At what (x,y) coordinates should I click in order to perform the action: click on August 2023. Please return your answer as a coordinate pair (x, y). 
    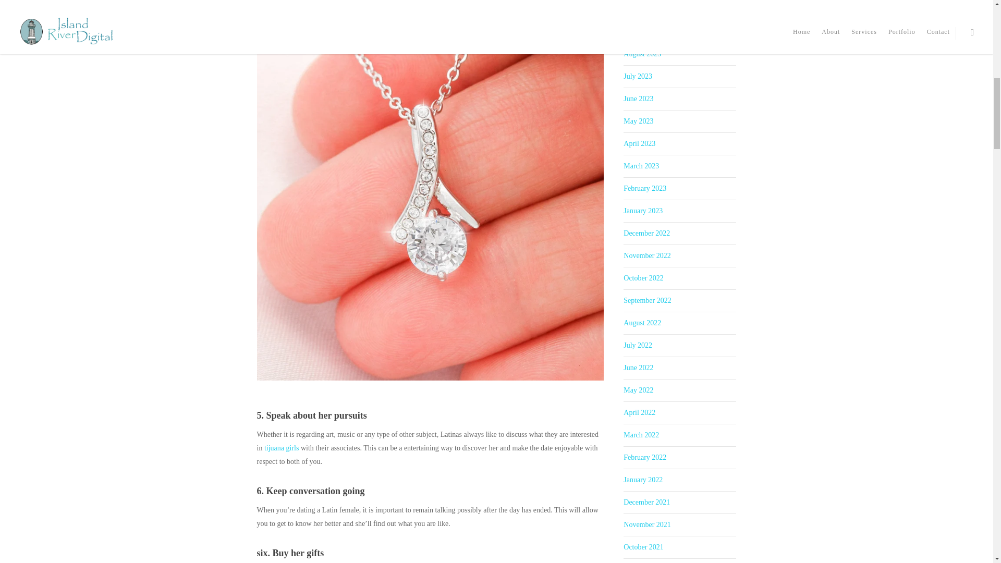
    Looking at the image, I should click on (642, 54).